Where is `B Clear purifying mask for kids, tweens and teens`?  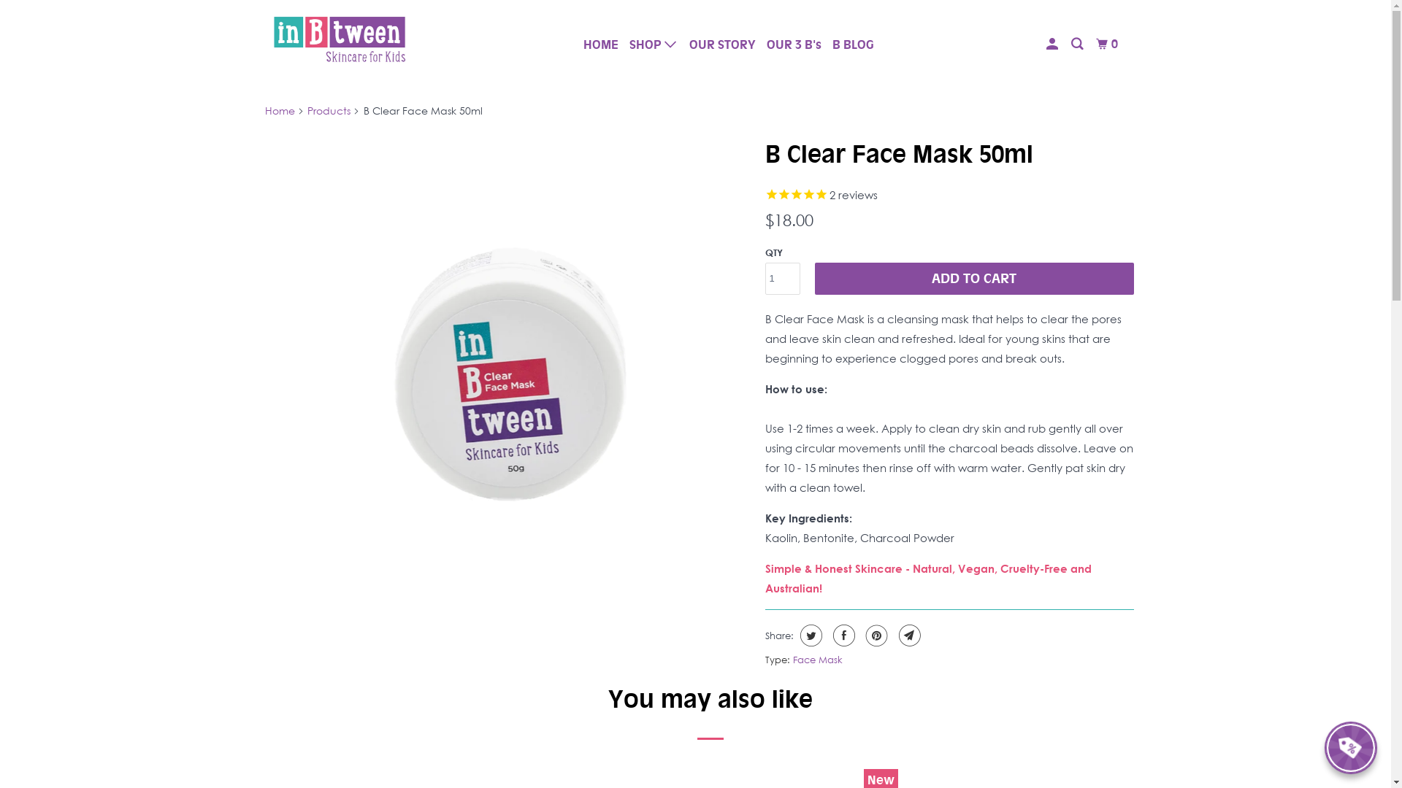
B Clear purifying mask for kids, tweens and teens is located at coordinates (511, 339).